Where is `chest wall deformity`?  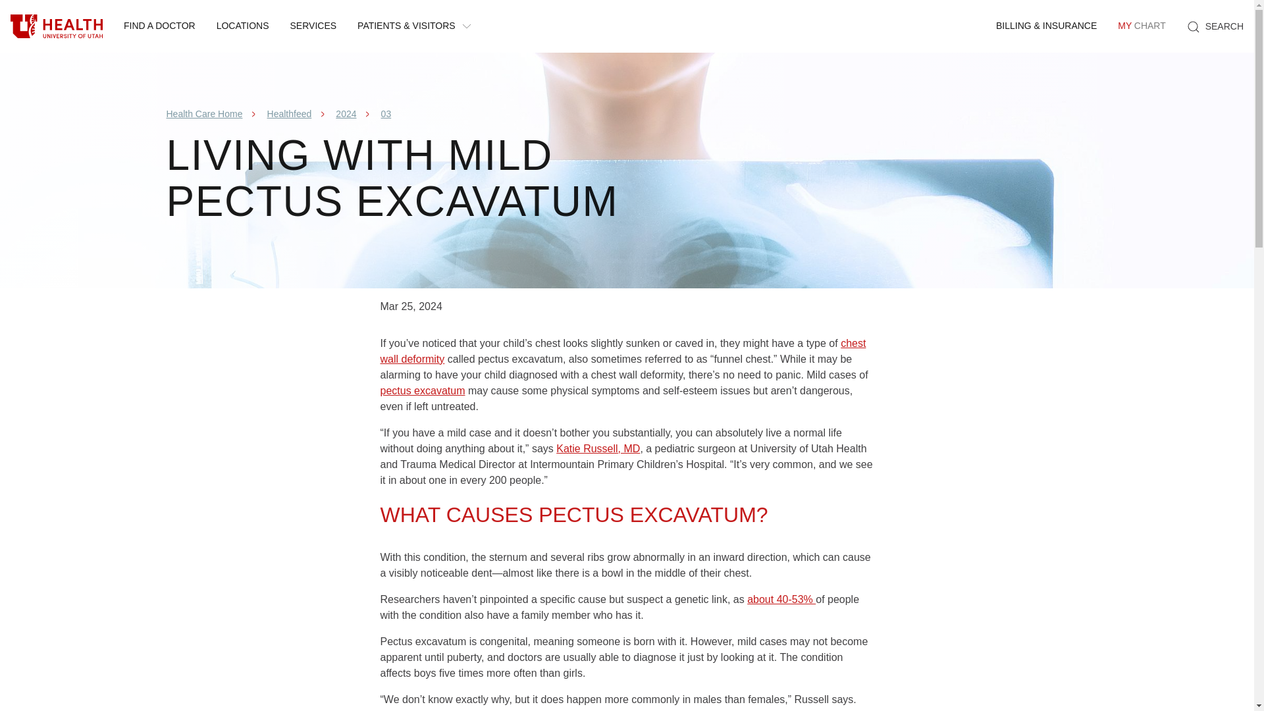
chest wall deformity is located at coordinates (623, 352).